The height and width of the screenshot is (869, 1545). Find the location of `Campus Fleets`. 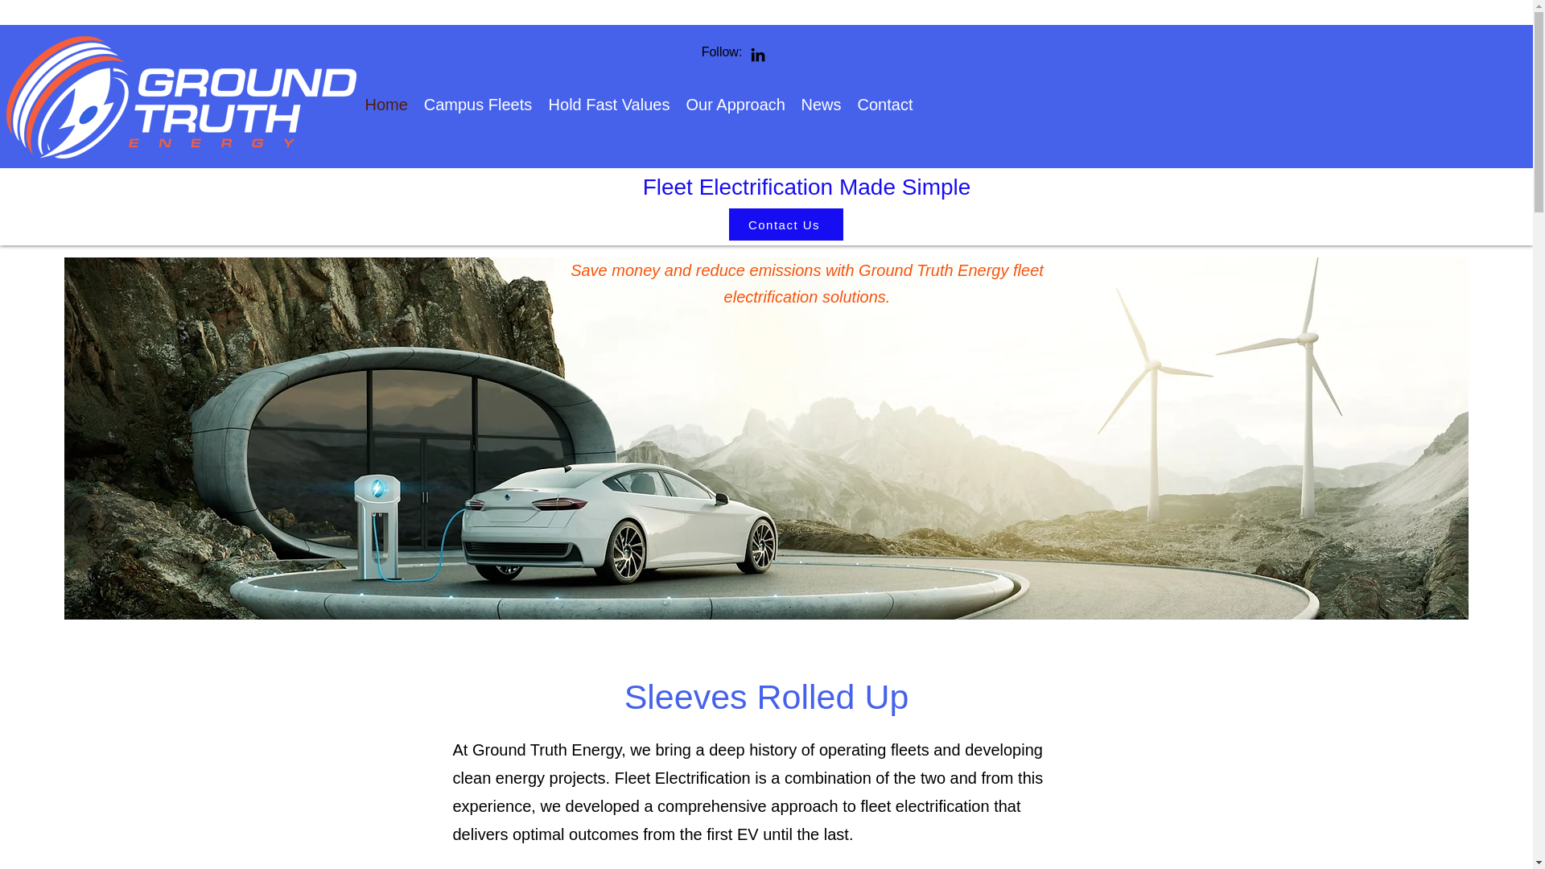

Campus Fleets is located at coordinates (477, 105).